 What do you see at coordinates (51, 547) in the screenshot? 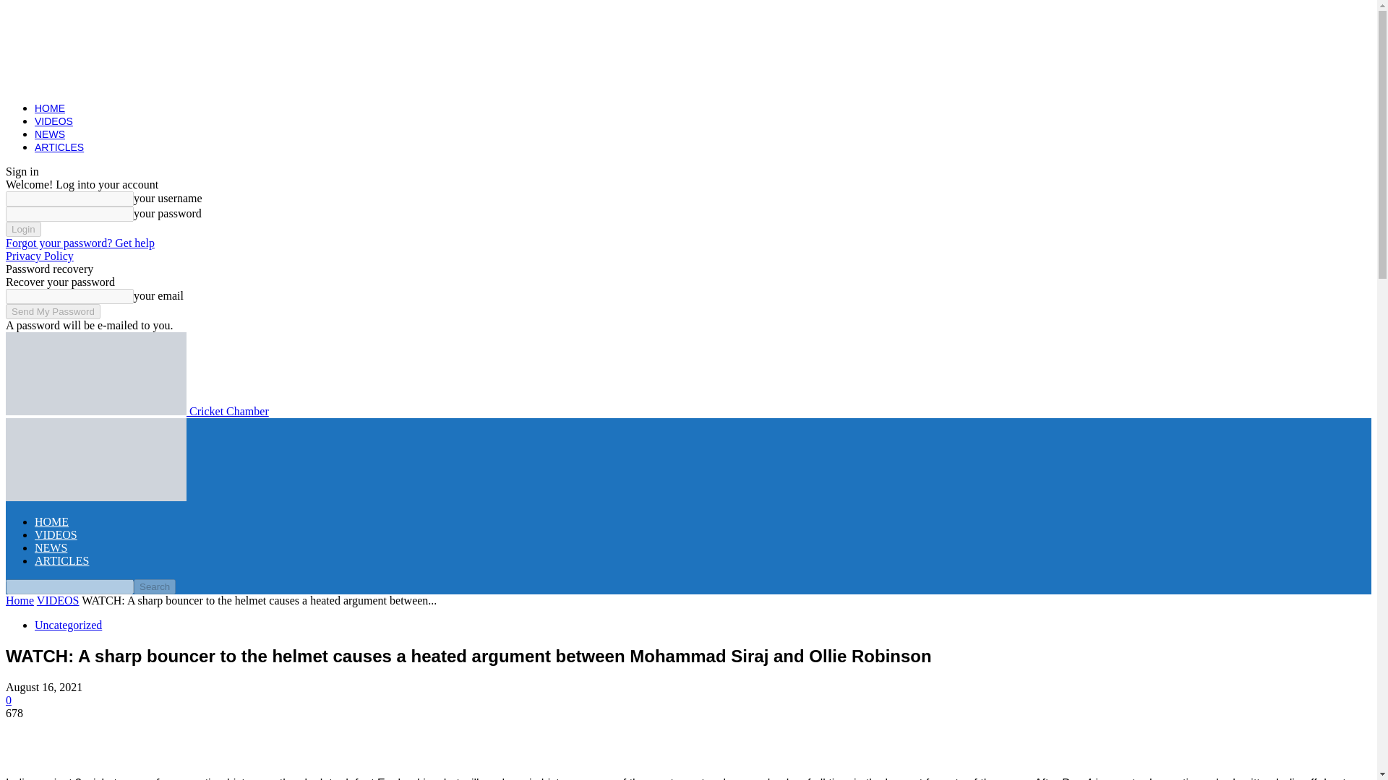
I see `NEWS` at bounding box center [51, 547].